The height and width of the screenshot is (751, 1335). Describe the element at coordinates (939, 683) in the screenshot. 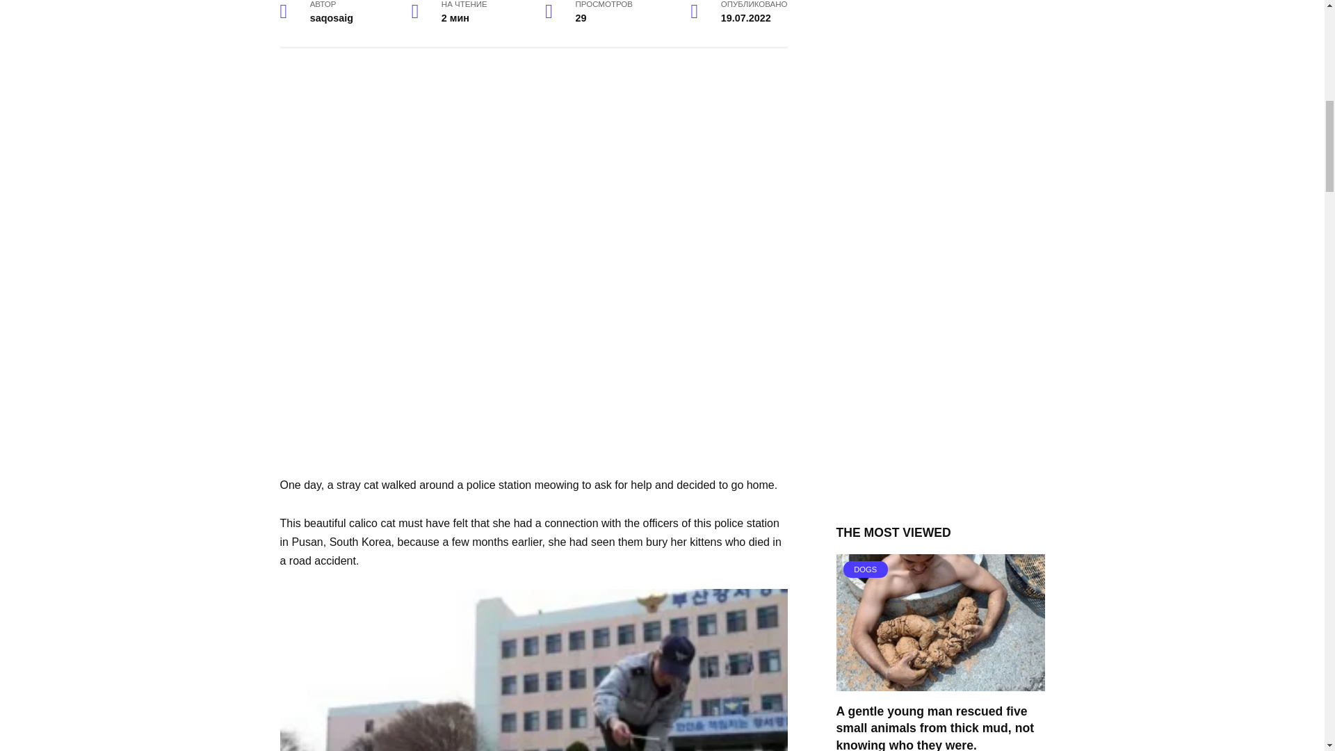

I see `DOGS` at that location.